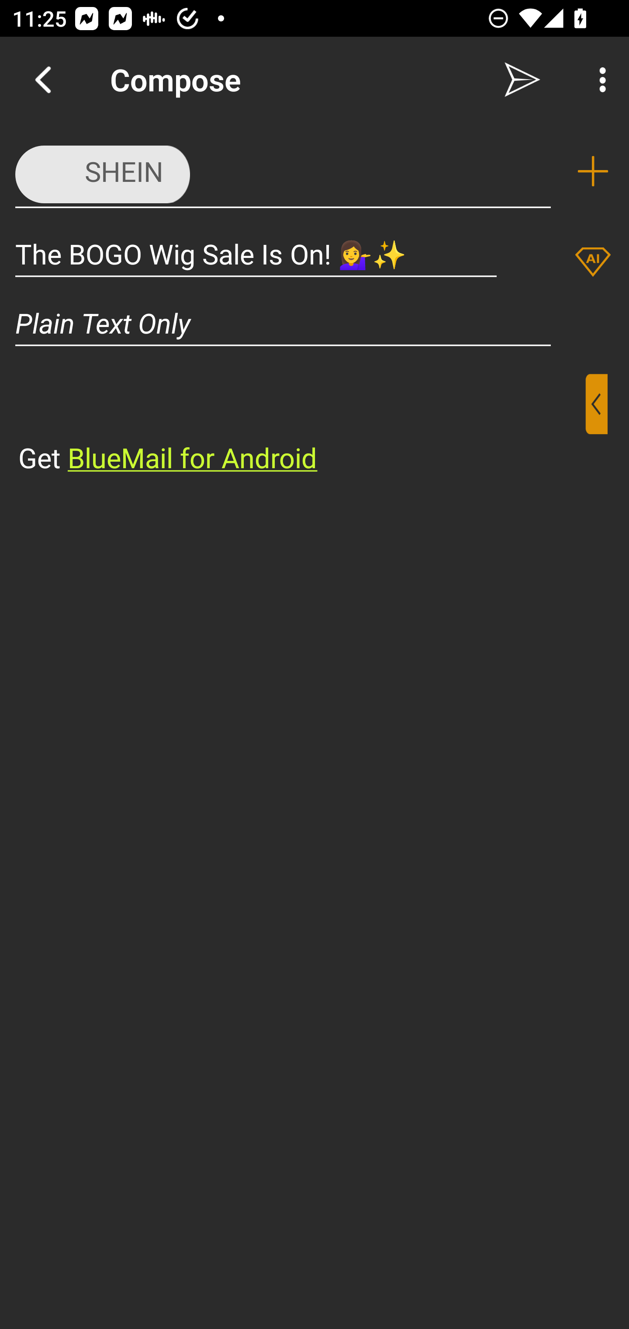  I want to click on Plain Text Only, so click(314, 323).